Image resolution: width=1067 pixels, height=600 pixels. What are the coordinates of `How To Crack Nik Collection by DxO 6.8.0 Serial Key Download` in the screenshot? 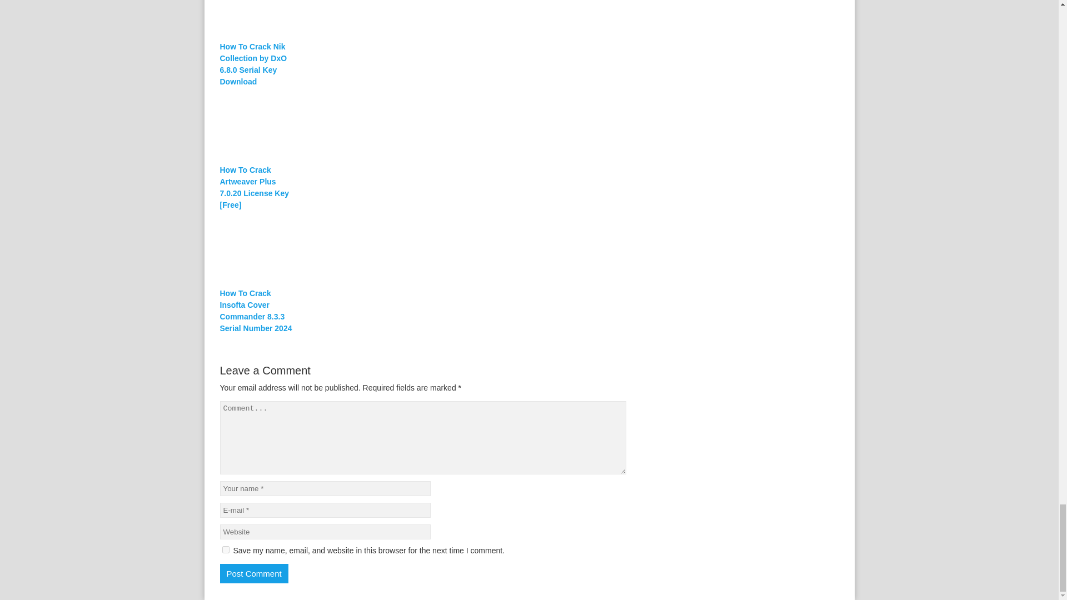 It's located at (258, 64).